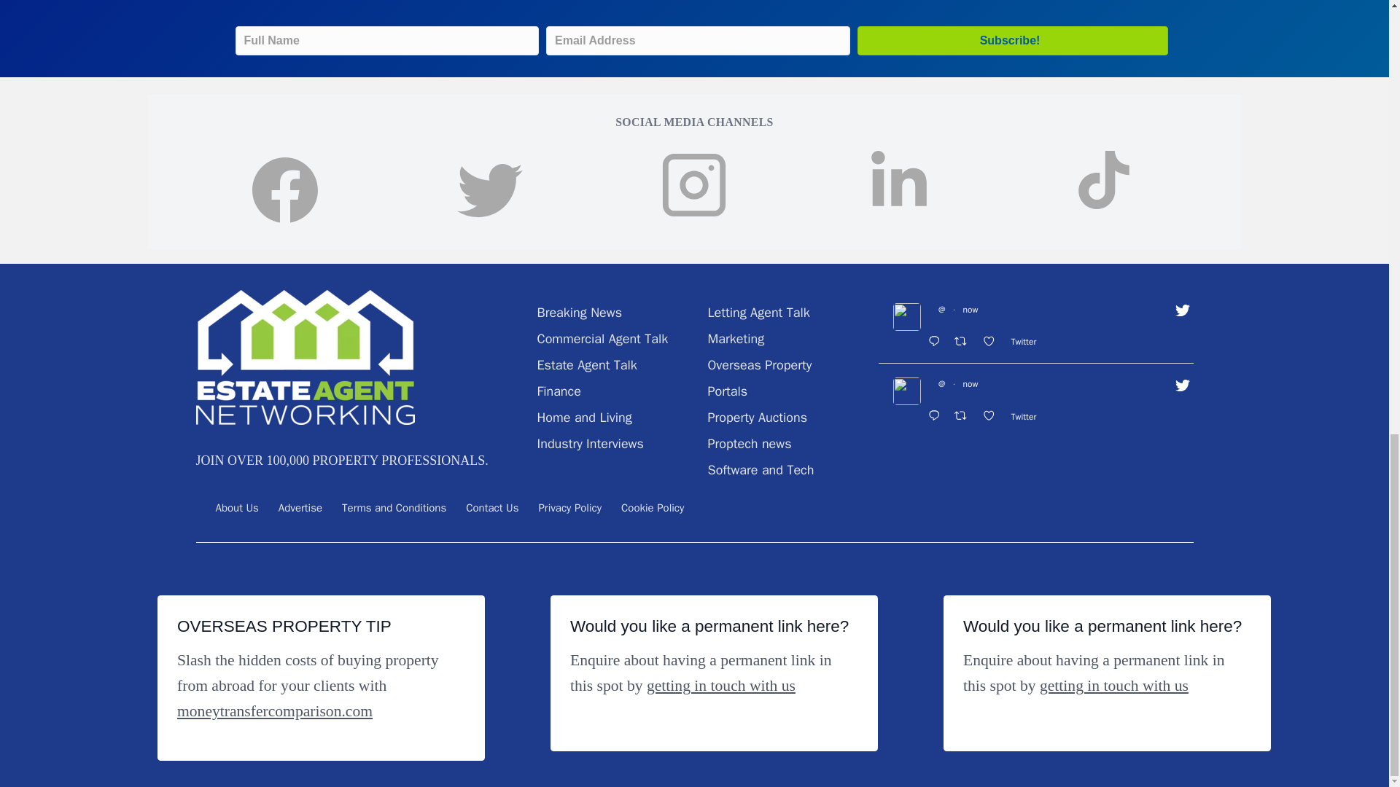  What do you see at coordinates (602, 338) in the screenshot?
I see `Commercial Agent Talk` at bounding box center [602, 338].